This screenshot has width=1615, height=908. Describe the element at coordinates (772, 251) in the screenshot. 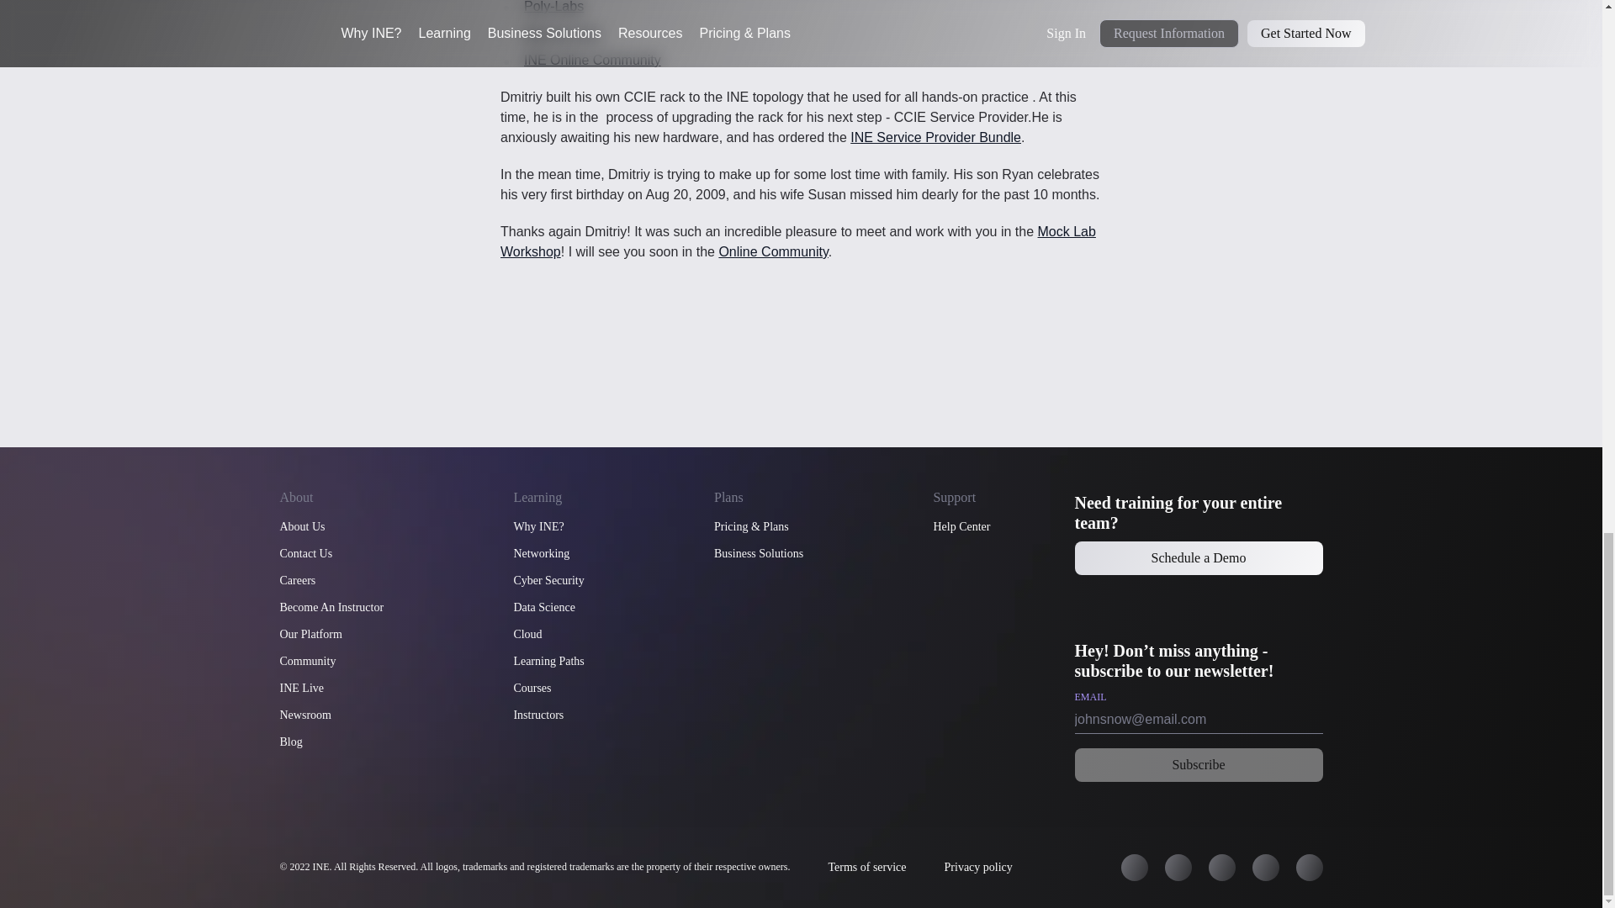

I see `Online Community` at that location.